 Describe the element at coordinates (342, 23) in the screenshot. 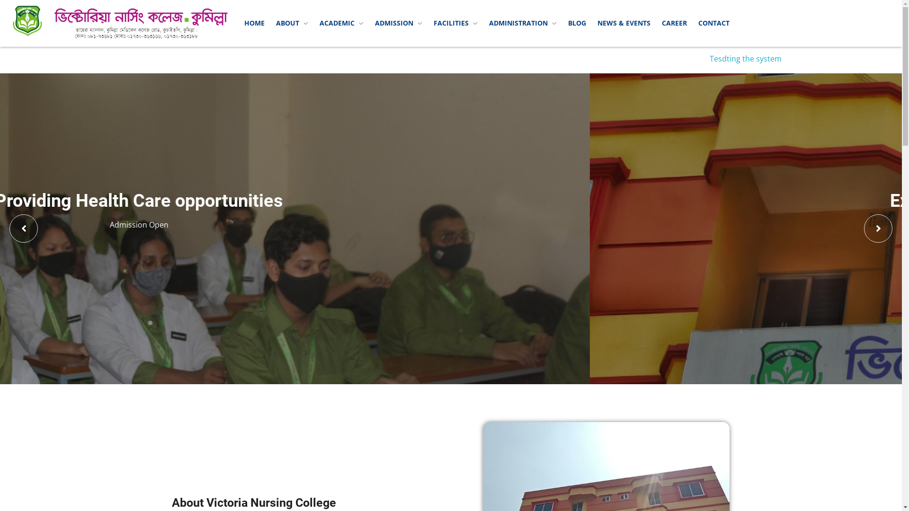

I see `ACADEMIC` at that location.